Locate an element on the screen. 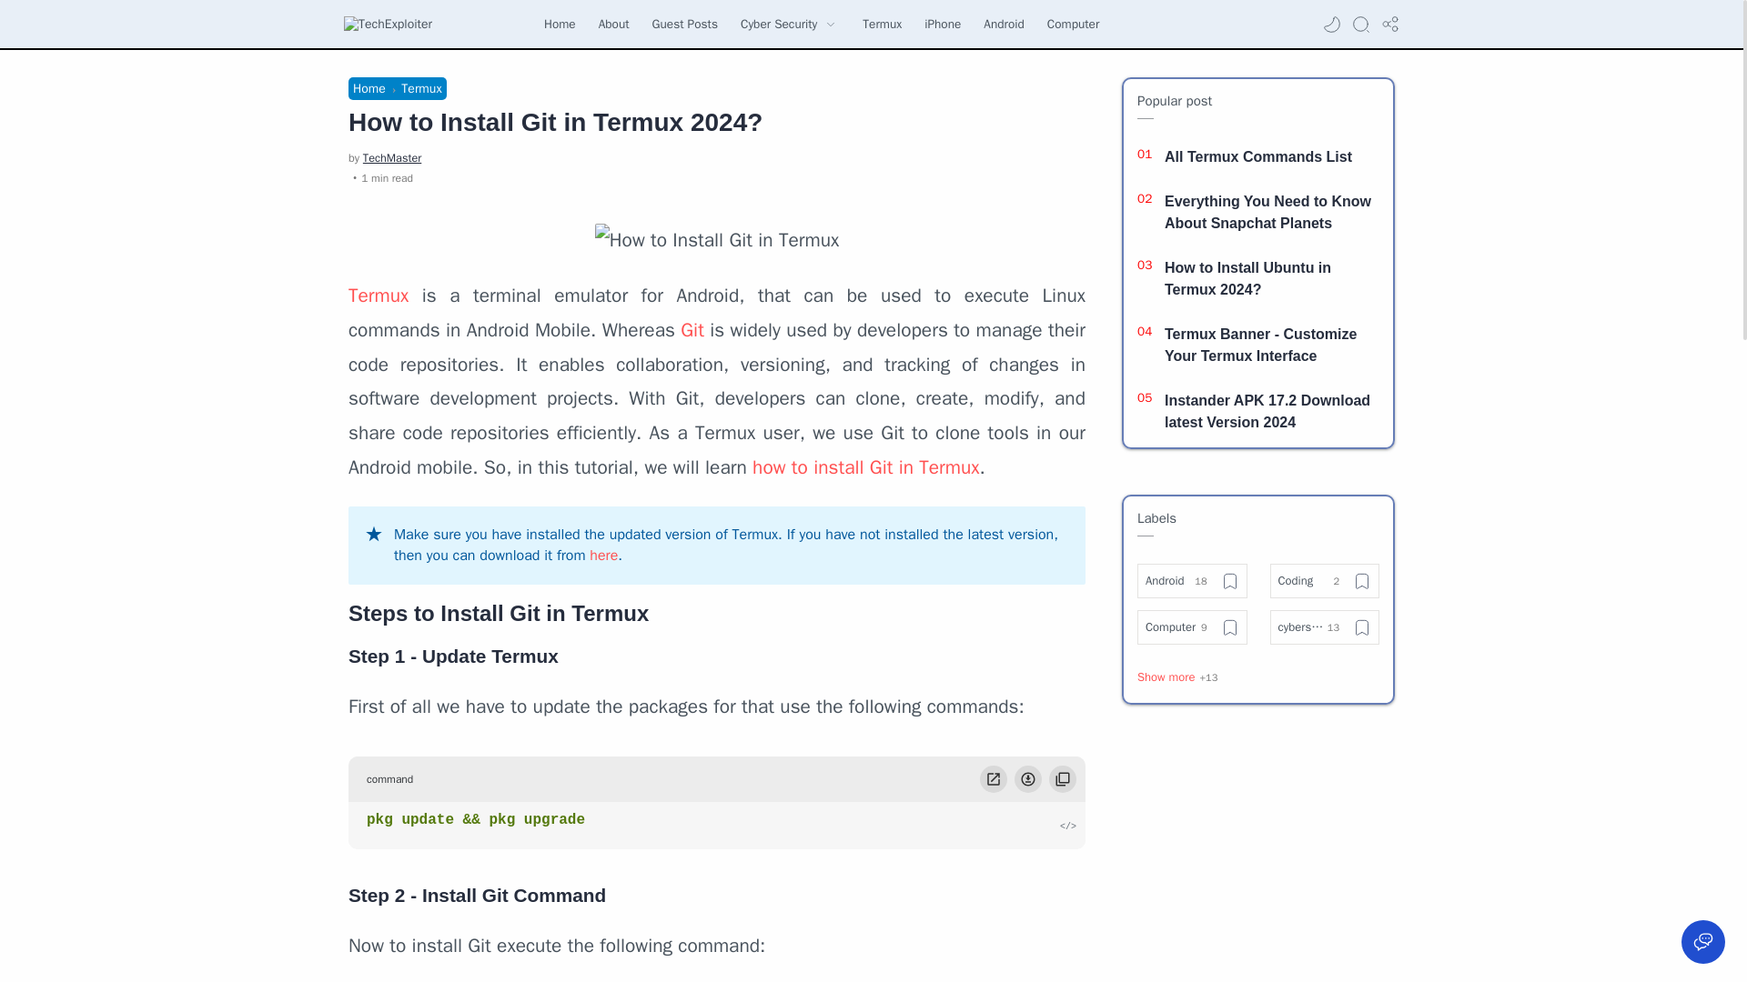 The width and height of the screenshot is (1747, 982). Computer is located at coordinates (1072, 25).